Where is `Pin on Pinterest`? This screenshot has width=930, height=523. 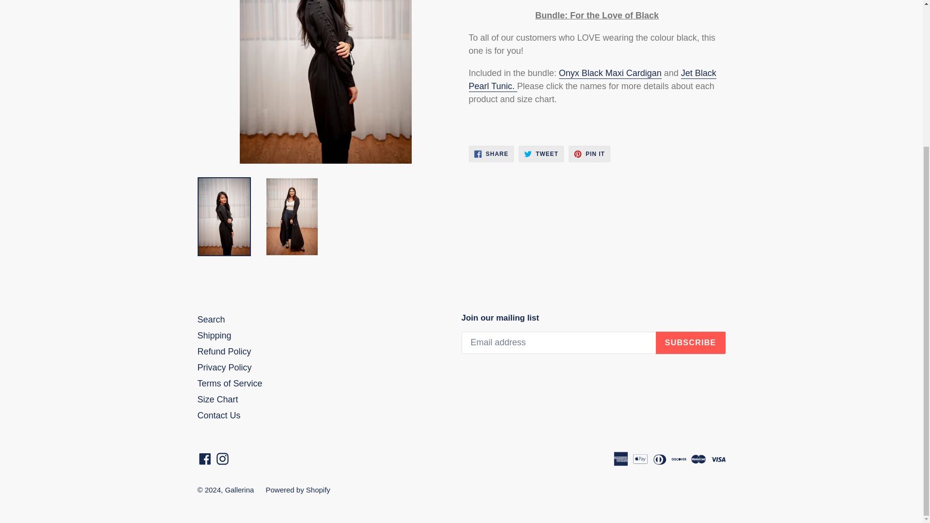 Pin on Pinterest is located at coordinates (589, 154).